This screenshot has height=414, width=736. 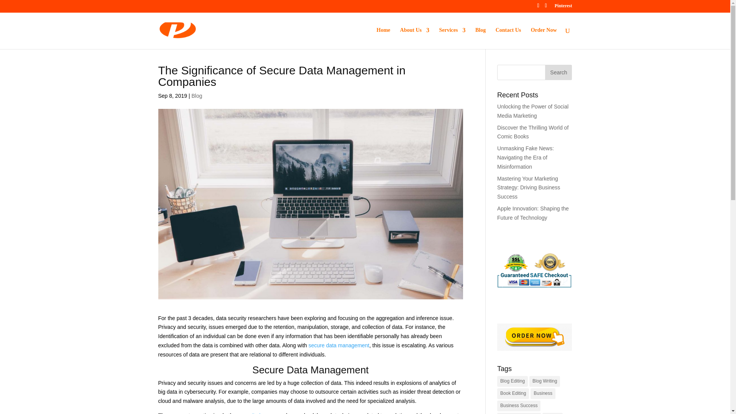 I want to click on Unmasking Fake News: Navigating the Era of Misinformation, so click(x=526, y=157).